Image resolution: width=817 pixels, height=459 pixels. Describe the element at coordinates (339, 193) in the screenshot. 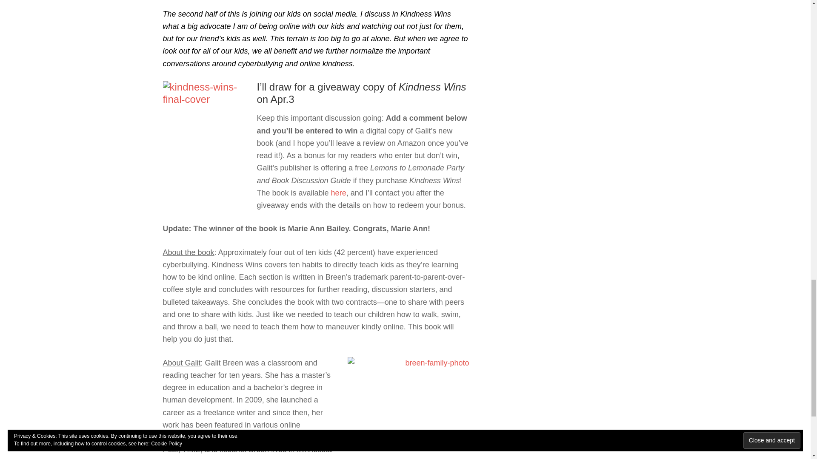

I see `Kindness Wins on Amazon` at that location.